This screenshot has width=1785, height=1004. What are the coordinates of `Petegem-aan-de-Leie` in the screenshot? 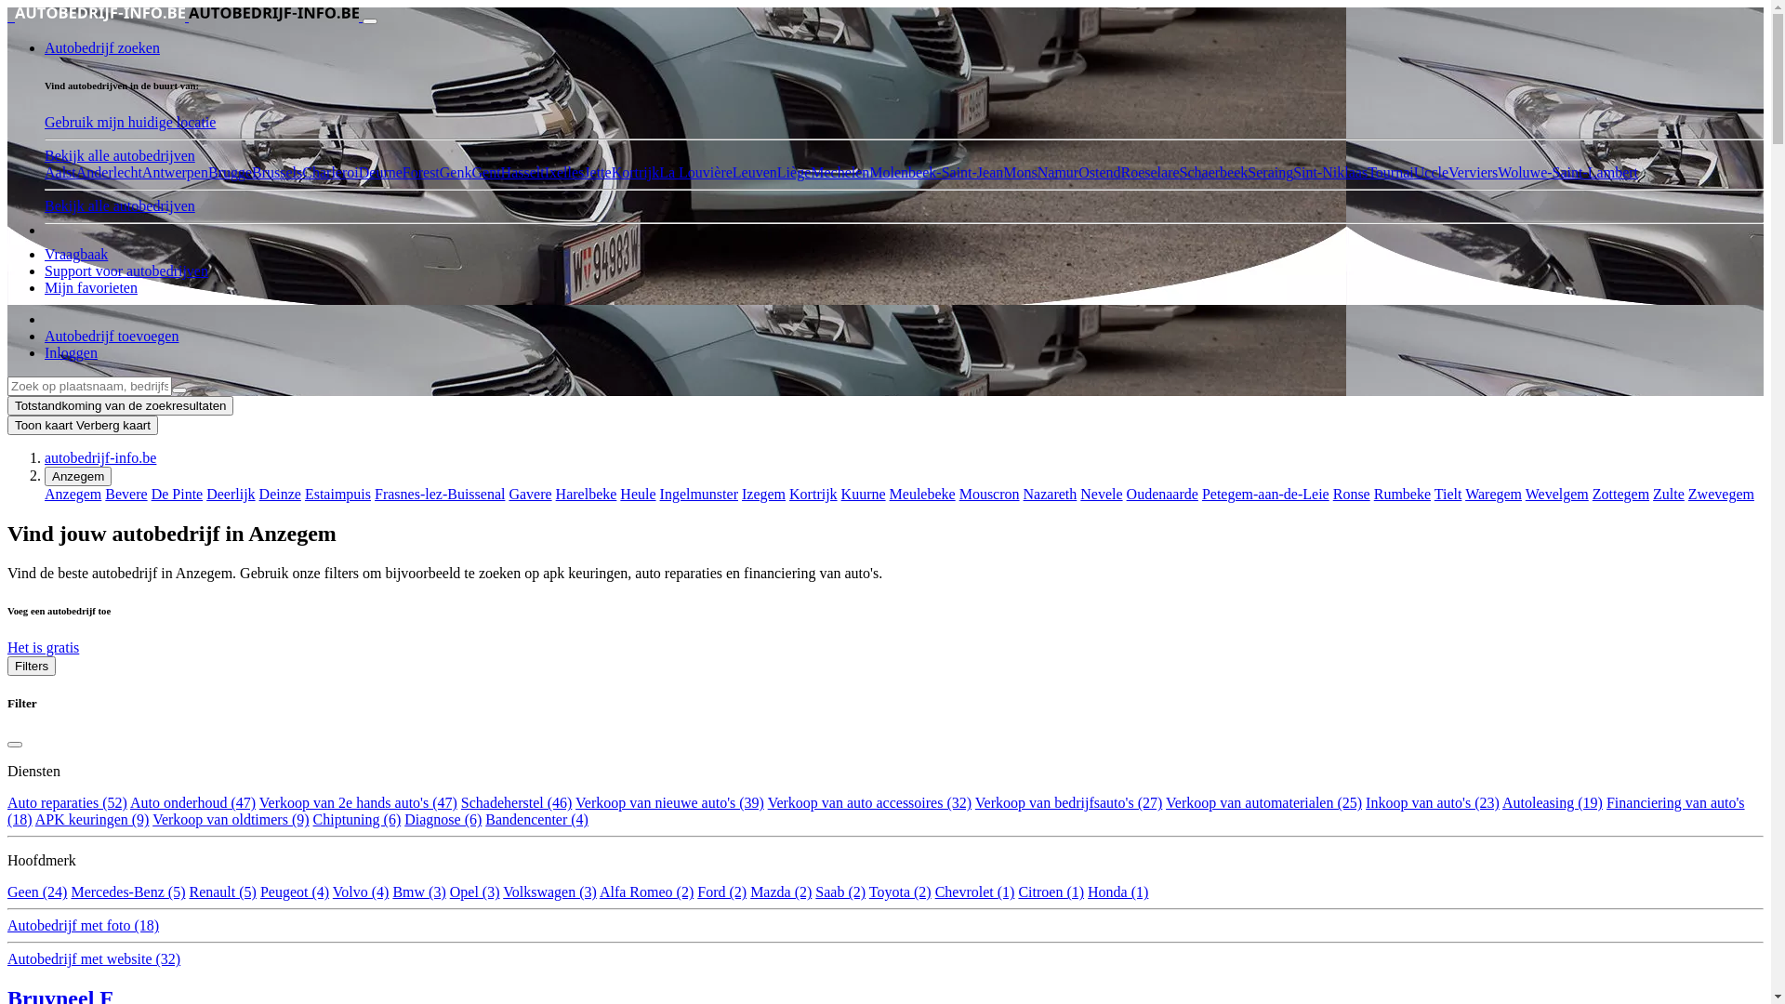 It's located at (1266, 495).